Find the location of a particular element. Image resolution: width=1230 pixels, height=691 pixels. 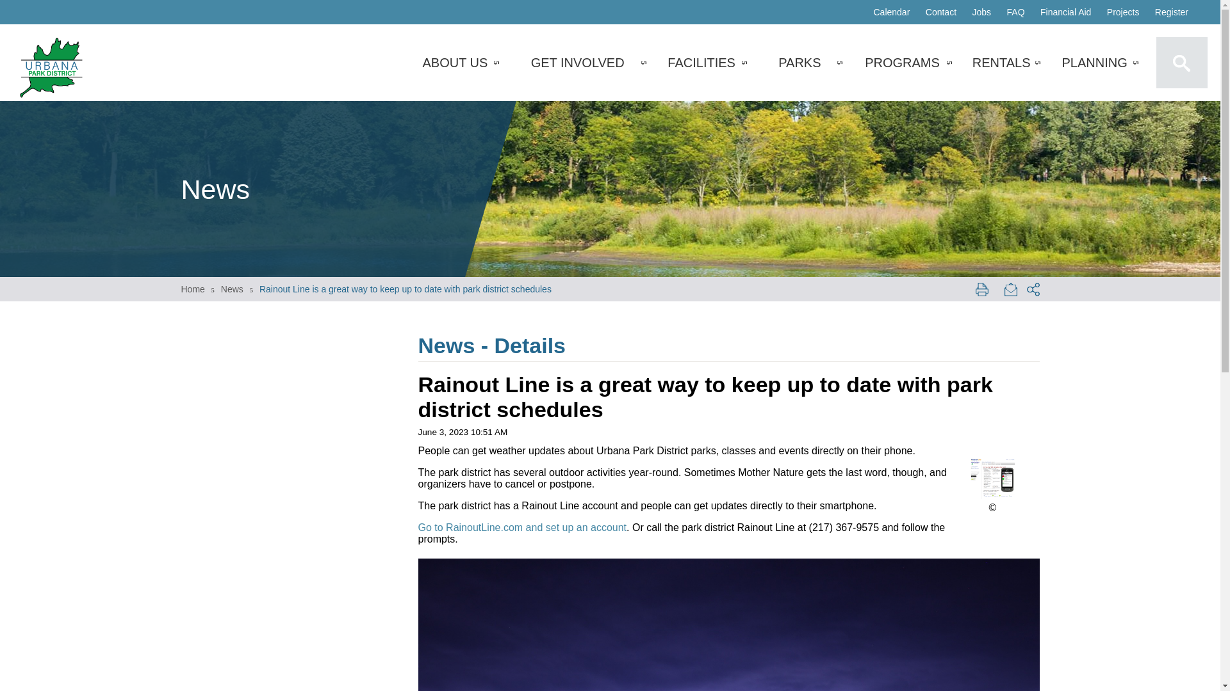

Register is located at coordinates (1171, 12).